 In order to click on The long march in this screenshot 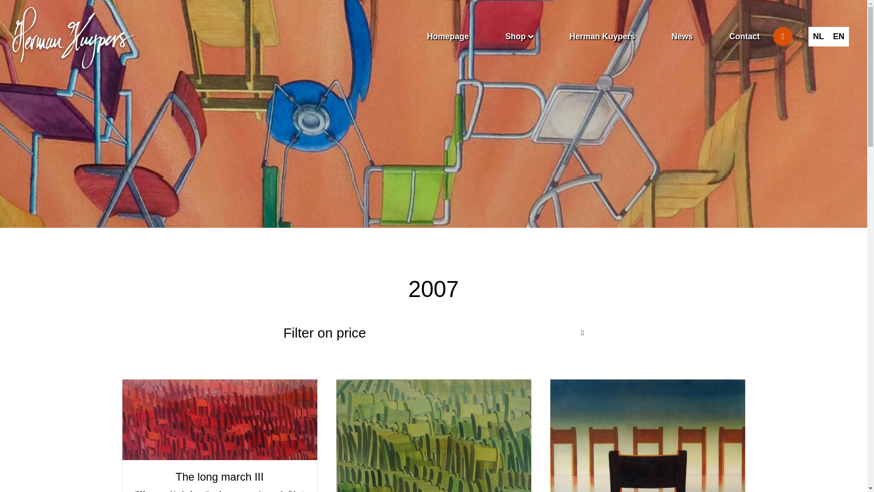, I will do `click(433, 447)`.